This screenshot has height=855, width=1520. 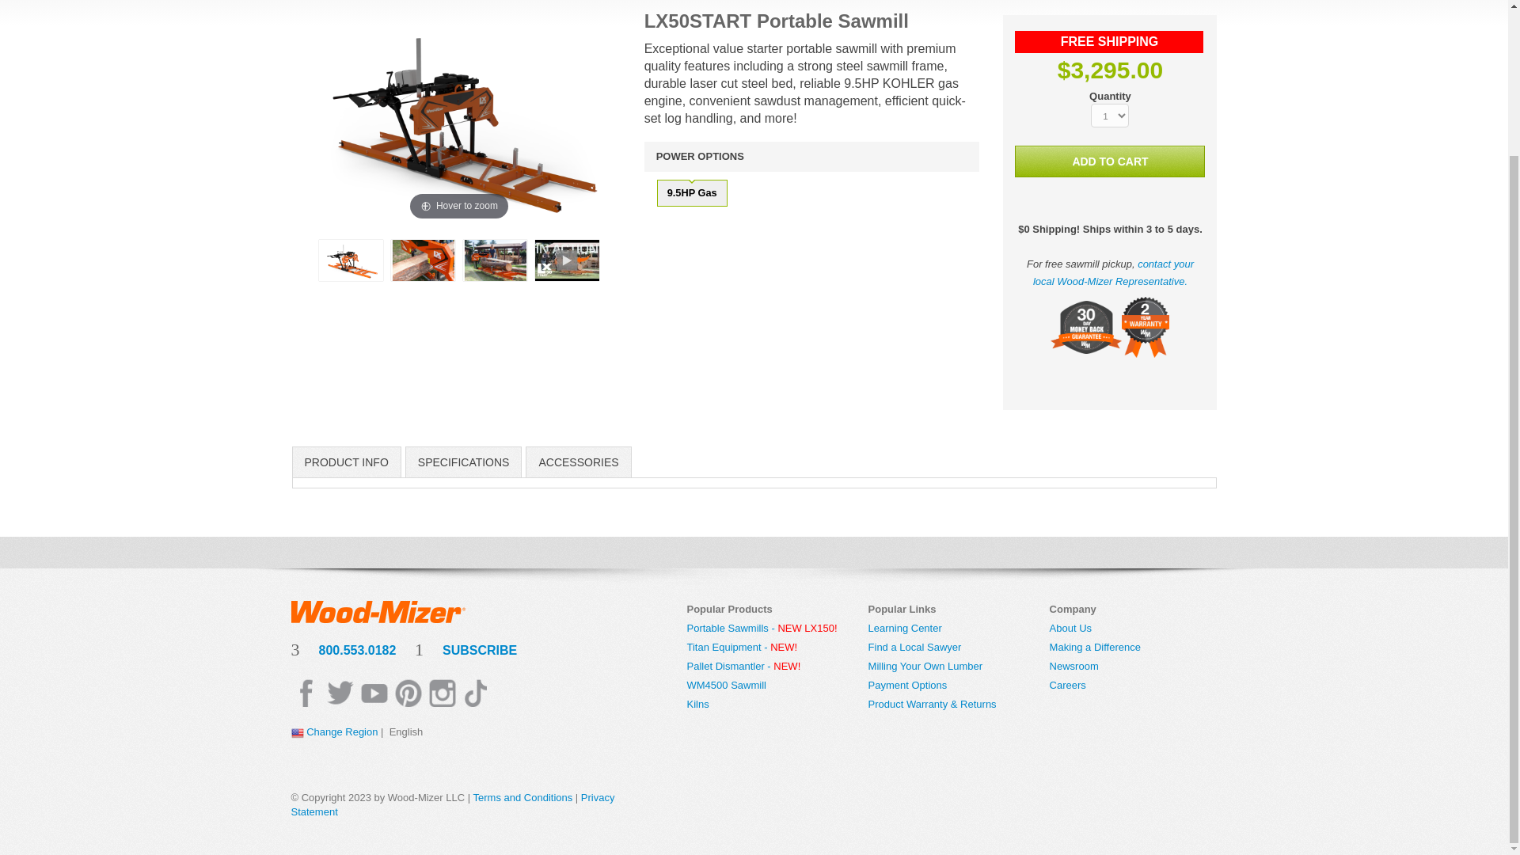 What do you see at coordinates (378, 611) in the screenshot?
I see `Wood-Mizer` at bounding box center [378, 611].